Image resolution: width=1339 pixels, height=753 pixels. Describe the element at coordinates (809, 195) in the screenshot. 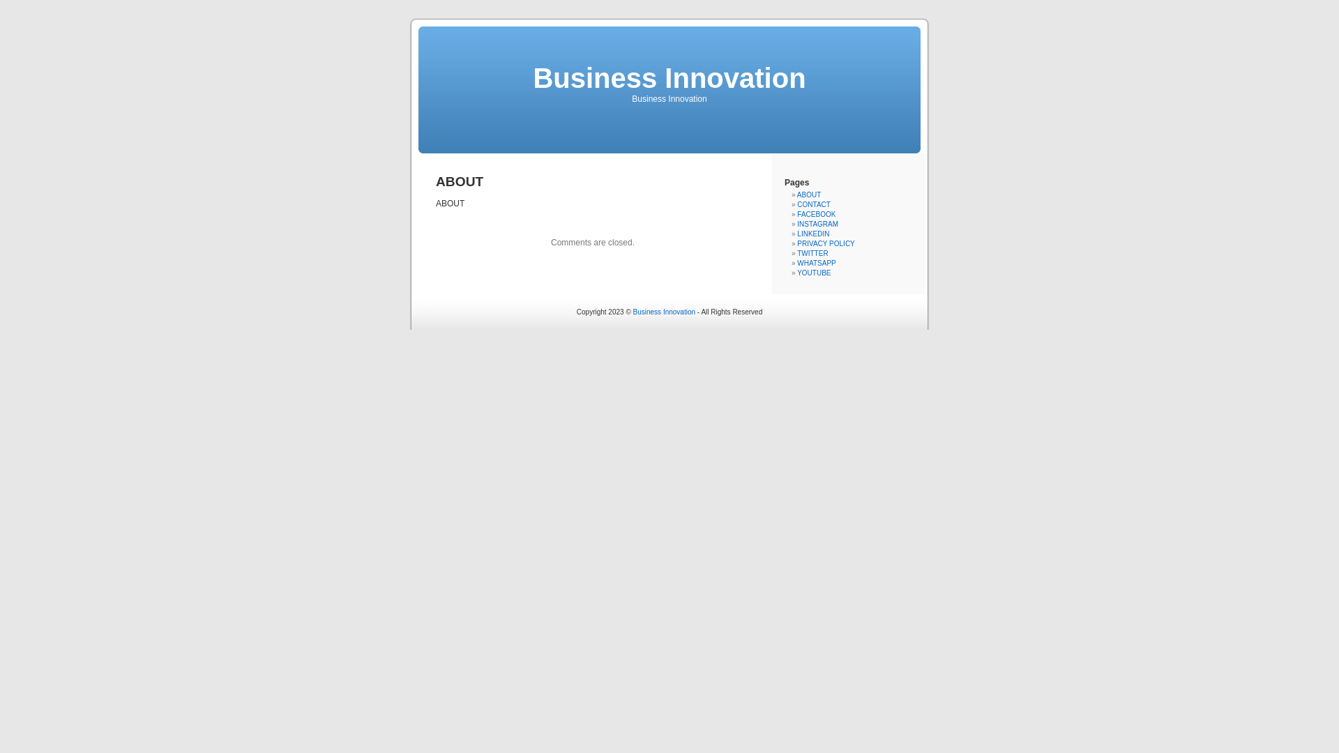

I see `ABOUT` at that location.